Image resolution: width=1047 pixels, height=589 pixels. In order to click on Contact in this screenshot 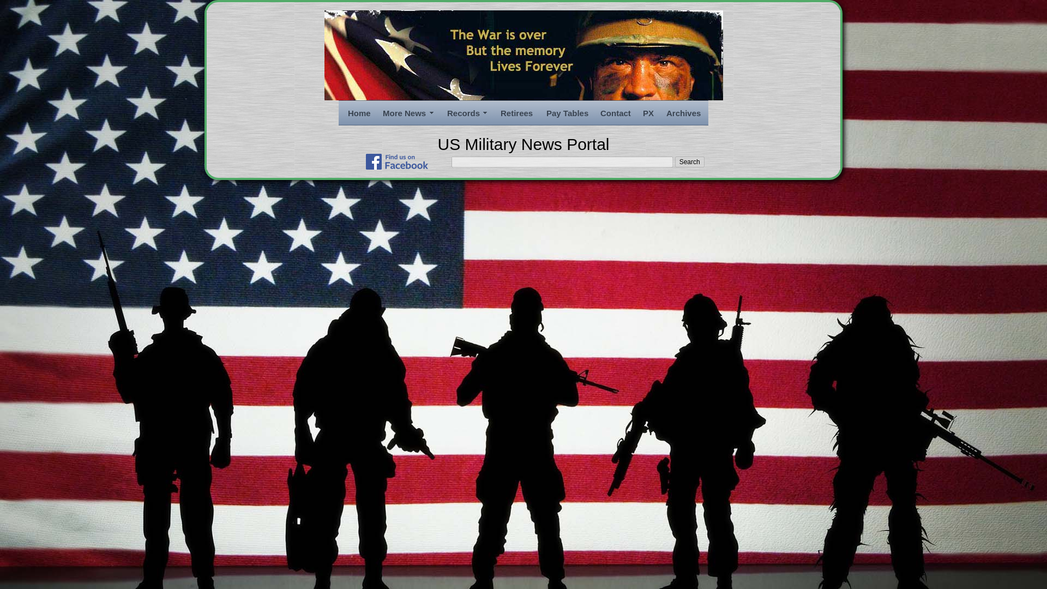, I will do `click(614, 113)`.